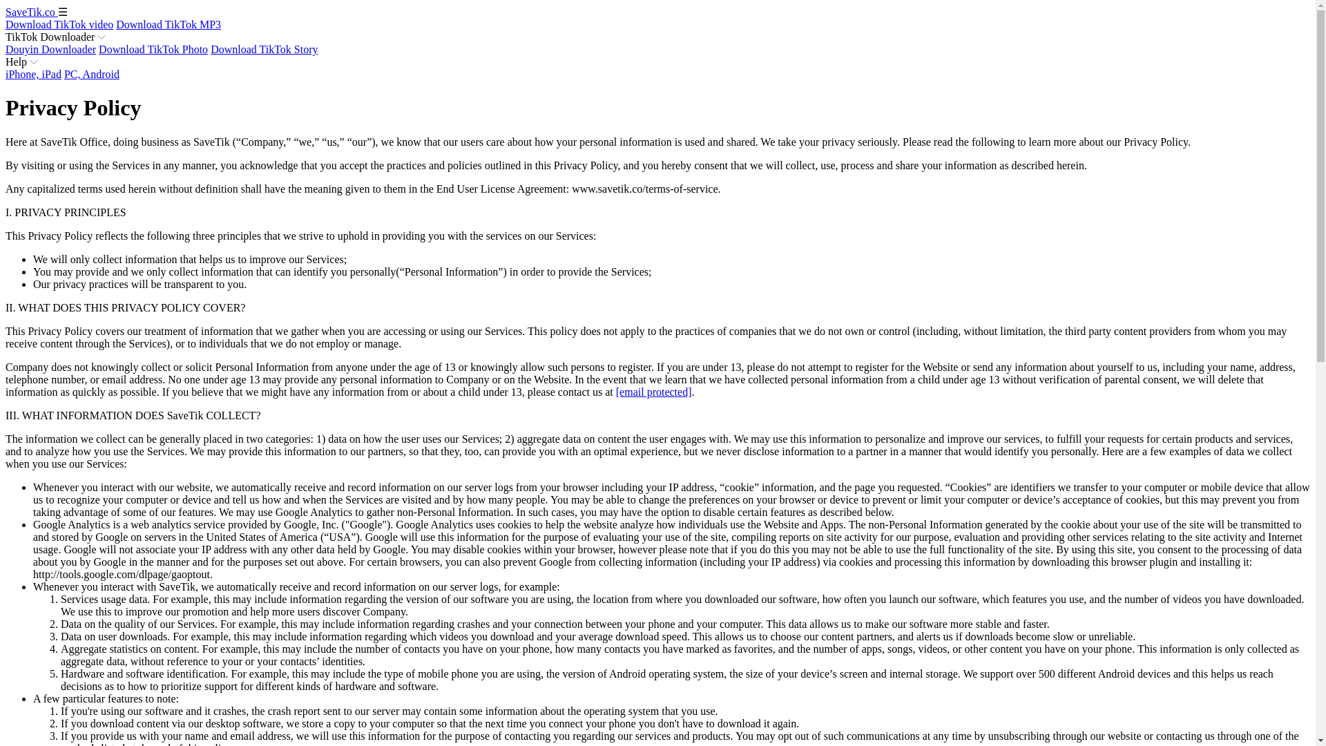 The width and height of the screenshot is (1326, 746). I want to click on SaveTik.co, so click(32, 11).